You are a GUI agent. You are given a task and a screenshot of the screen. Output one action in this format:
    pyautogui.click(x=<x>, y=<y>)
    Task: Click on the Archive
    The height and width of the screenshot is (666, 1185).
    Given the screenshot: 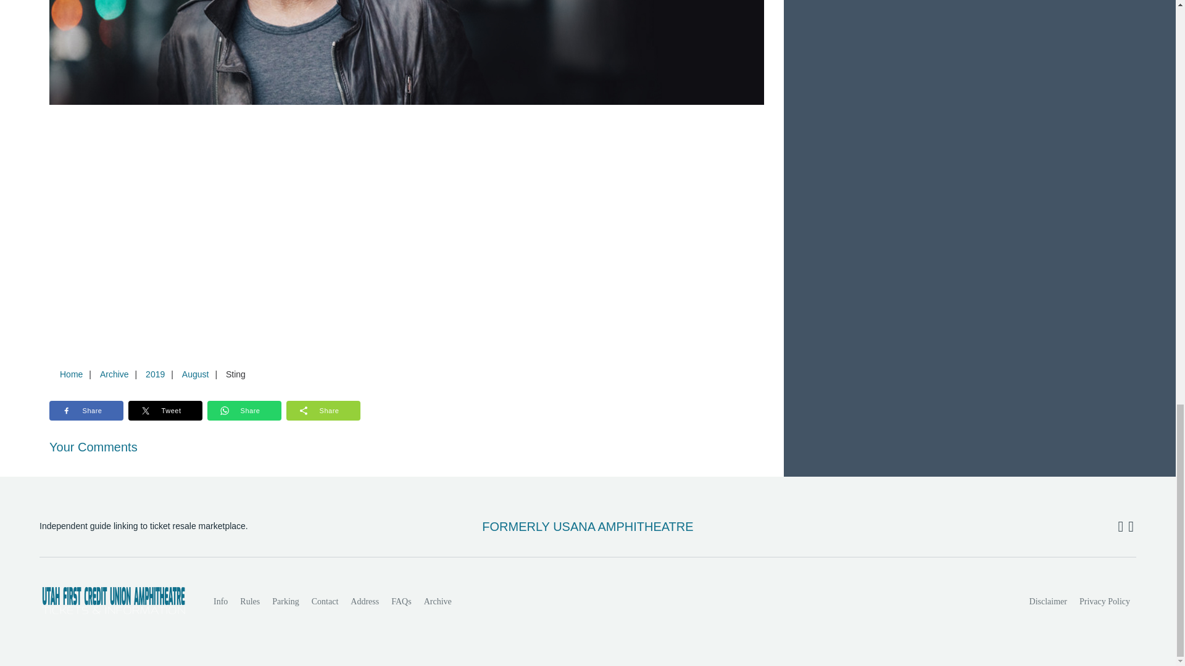 What is the action you would take?
    pyautogui.click(x=438, y=601)
    